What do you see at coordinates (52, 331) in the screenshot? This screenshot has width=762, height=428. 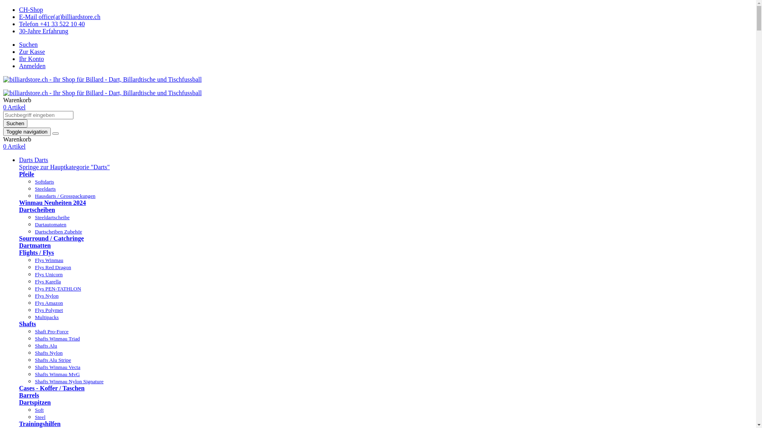 I see `Shaft Pro-Force` at bounding box center [52, 331].